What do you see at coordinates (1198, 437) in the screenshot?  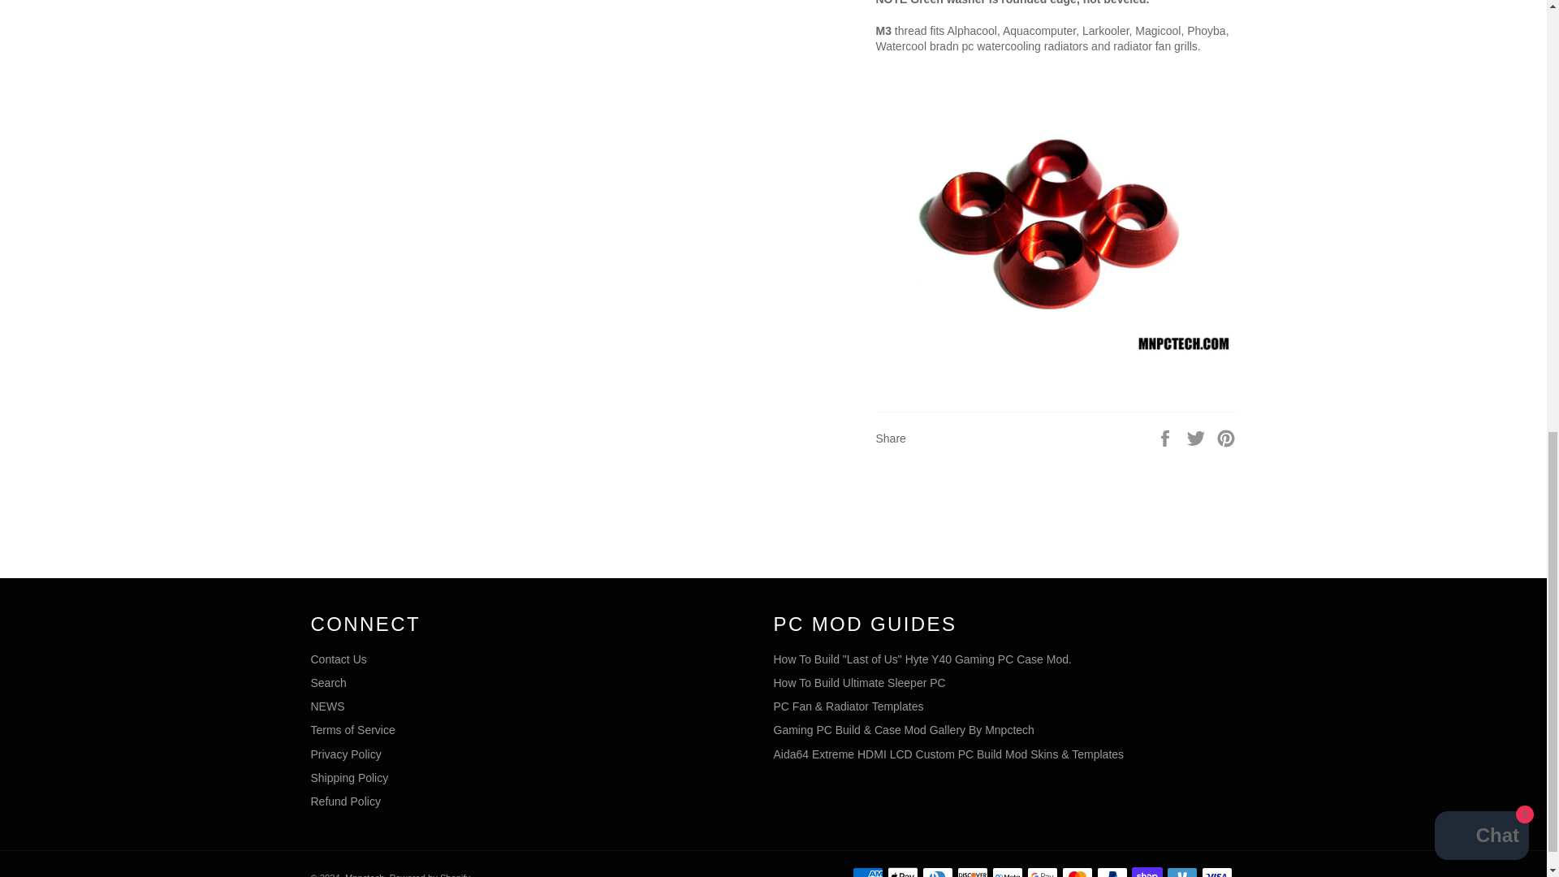 I see `Tweet on Twitter` at bounding box center [1198, 437].